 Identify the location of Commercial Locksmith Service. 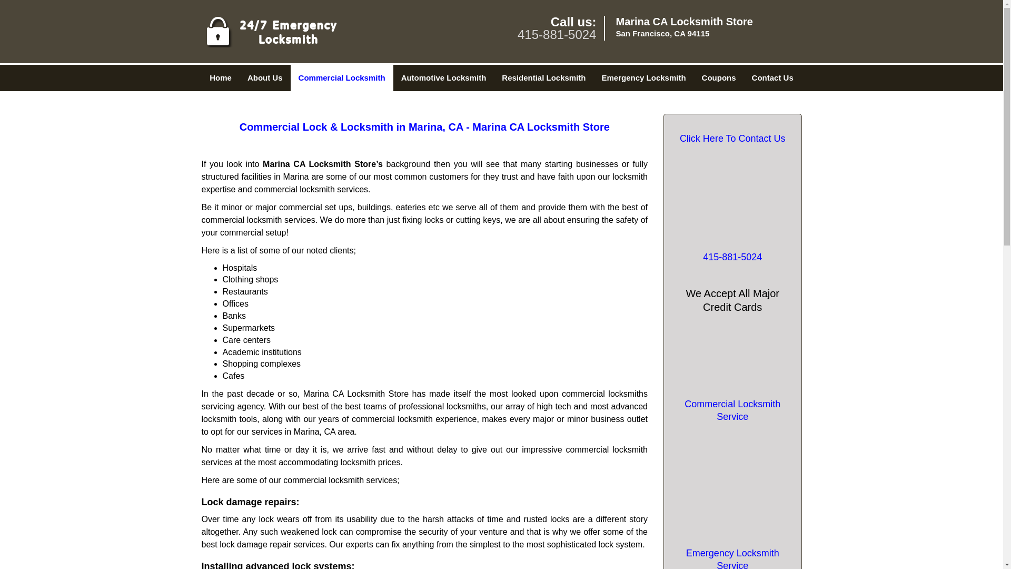
(732, 410).